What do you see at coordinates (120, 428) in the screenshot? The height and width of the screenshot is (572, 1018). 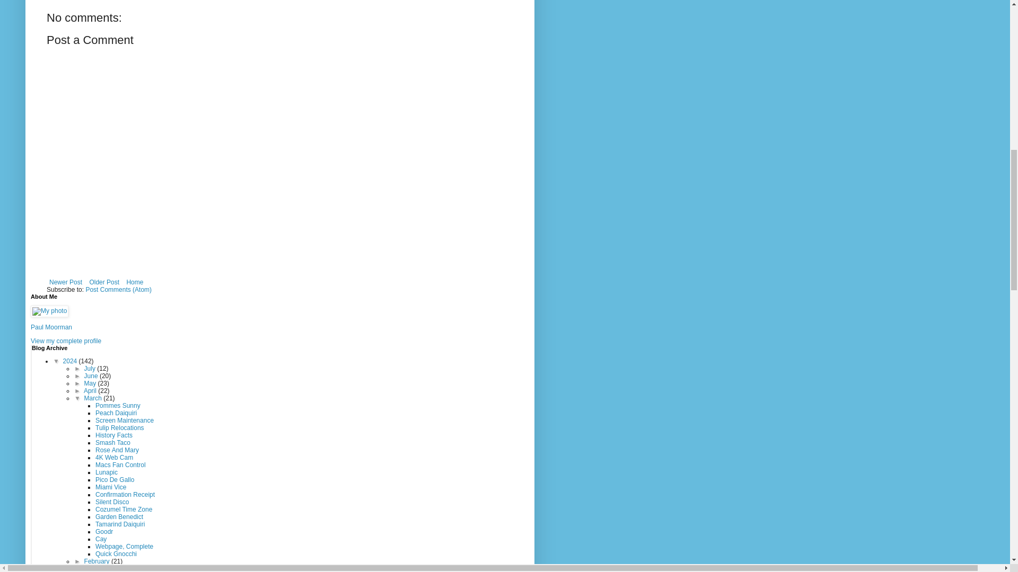 I see `Tulip Relocations` at bounding box center [120, 428].